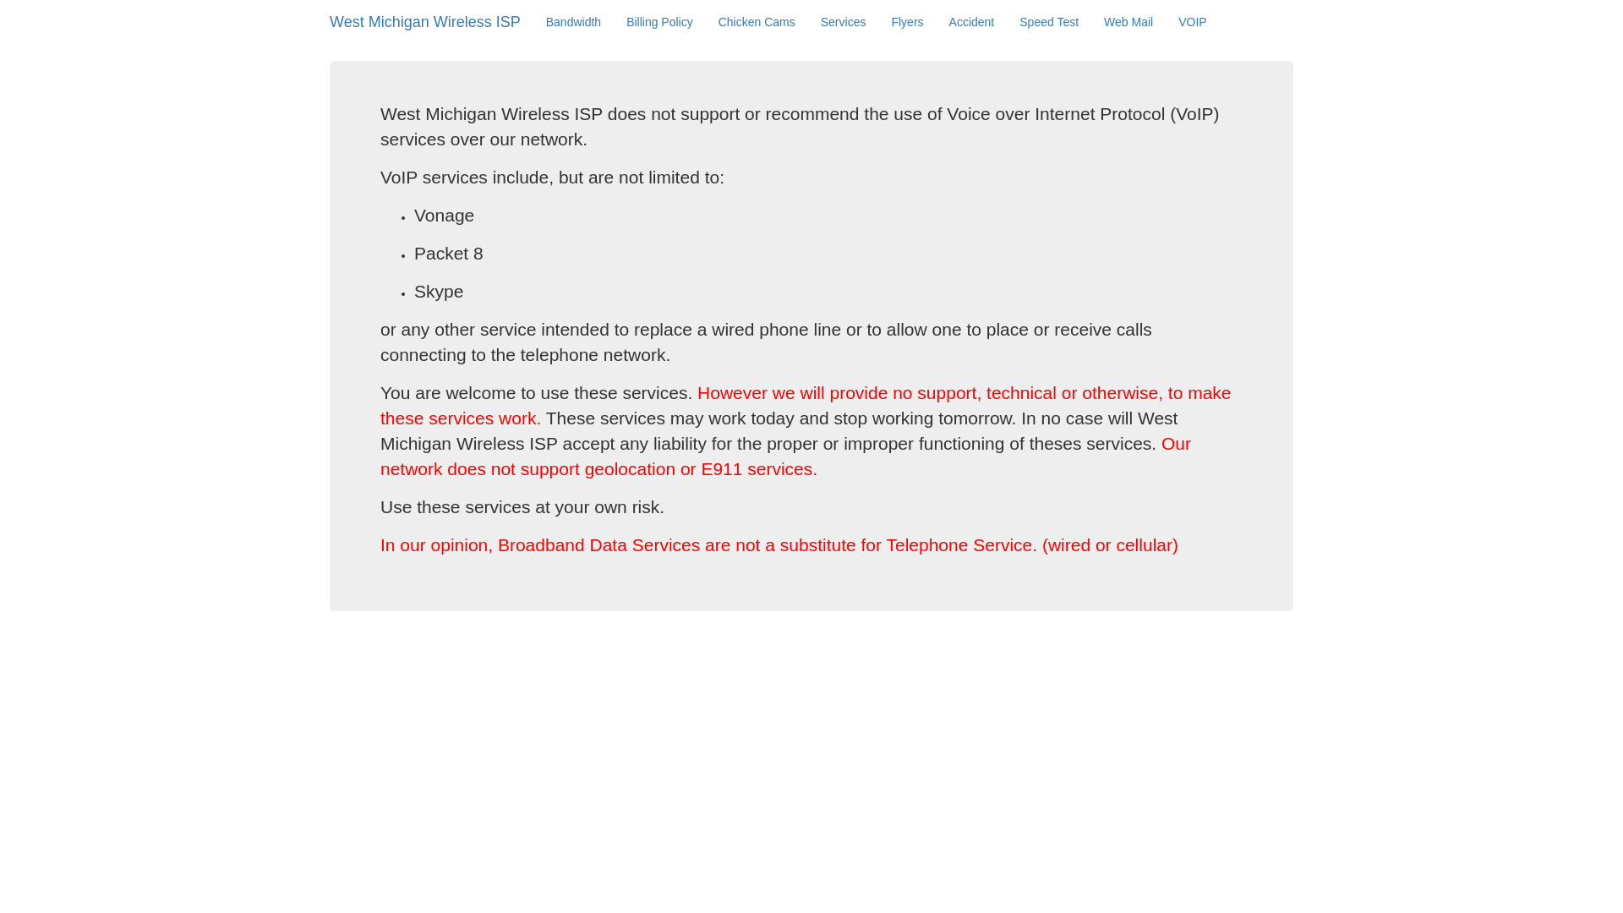 The width and height of the screenshot is (1623, 913). Describe the element at coordinates (659, 22) in the screenshot. I see `Billing Policy` at that location.